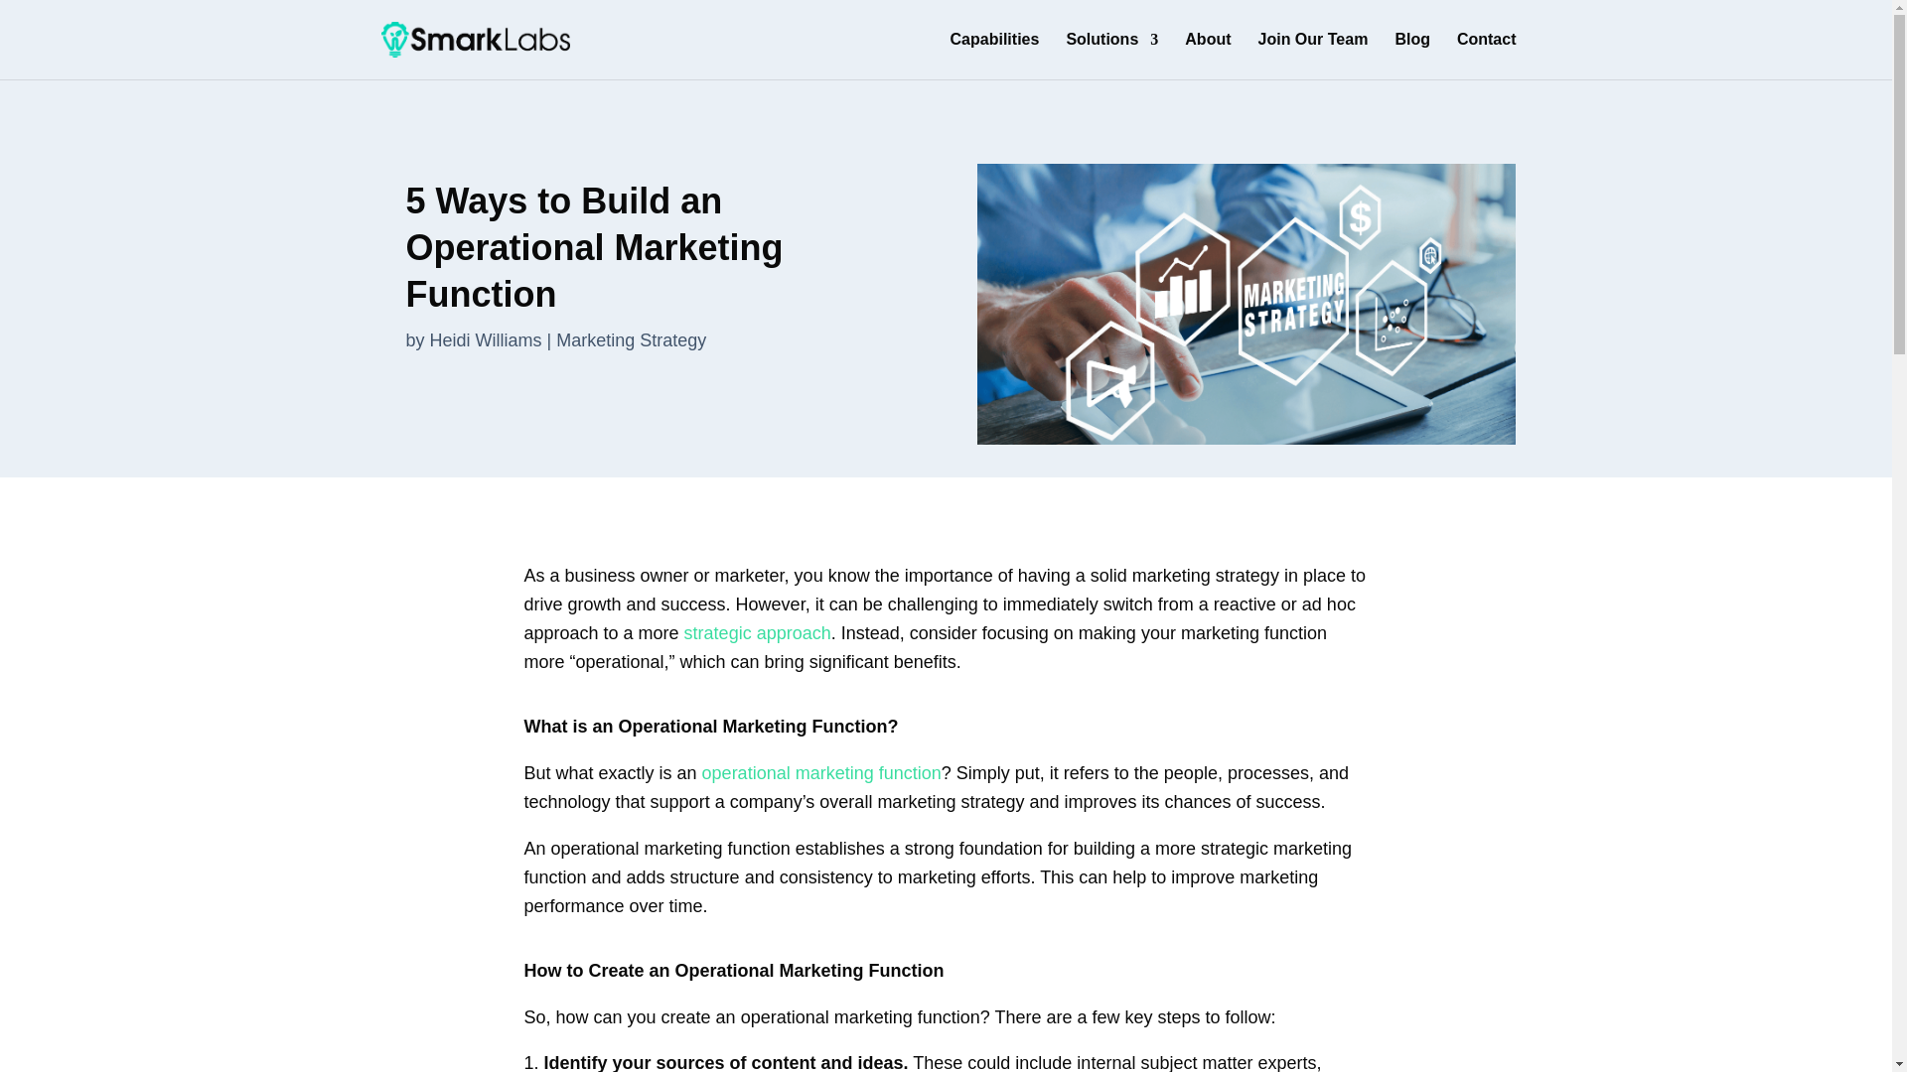 The height and width of the screenshot is (1072, 1907). I want to click on Contact, so click(1486, 56).